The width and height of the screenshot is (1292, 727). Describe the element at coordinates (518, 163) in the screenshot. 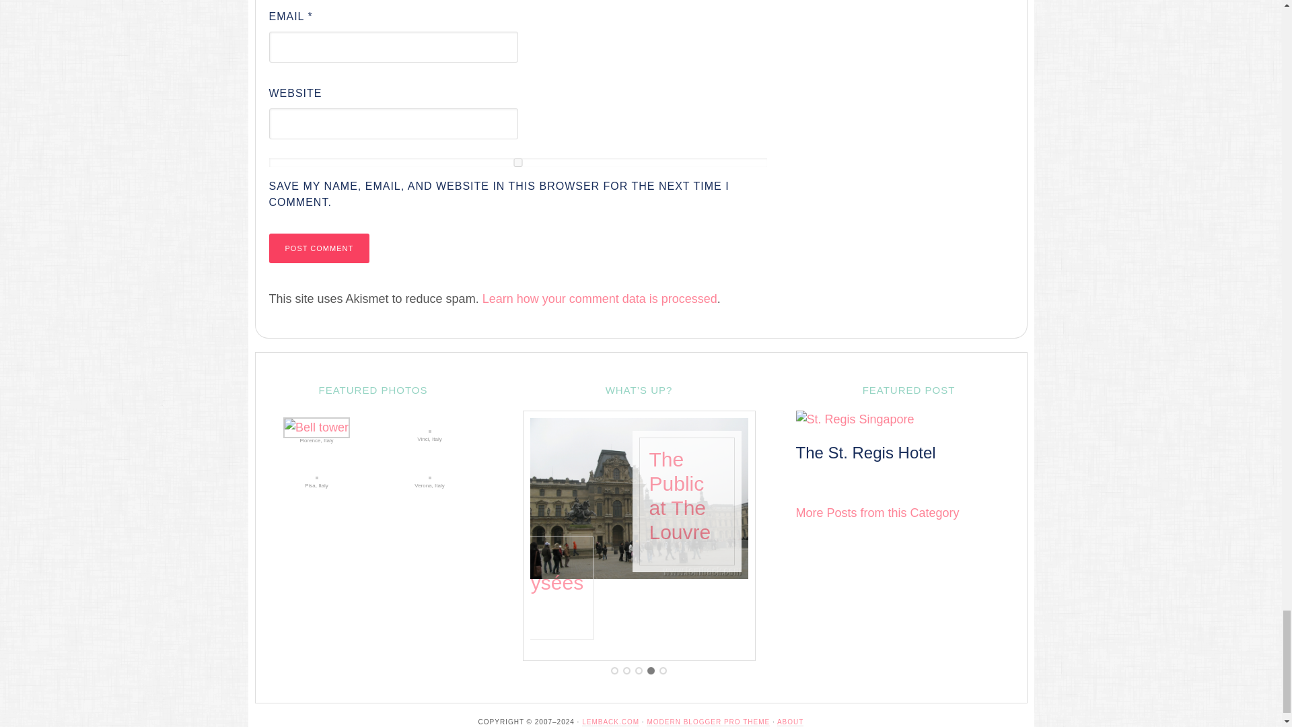

I see `yes` at that location.